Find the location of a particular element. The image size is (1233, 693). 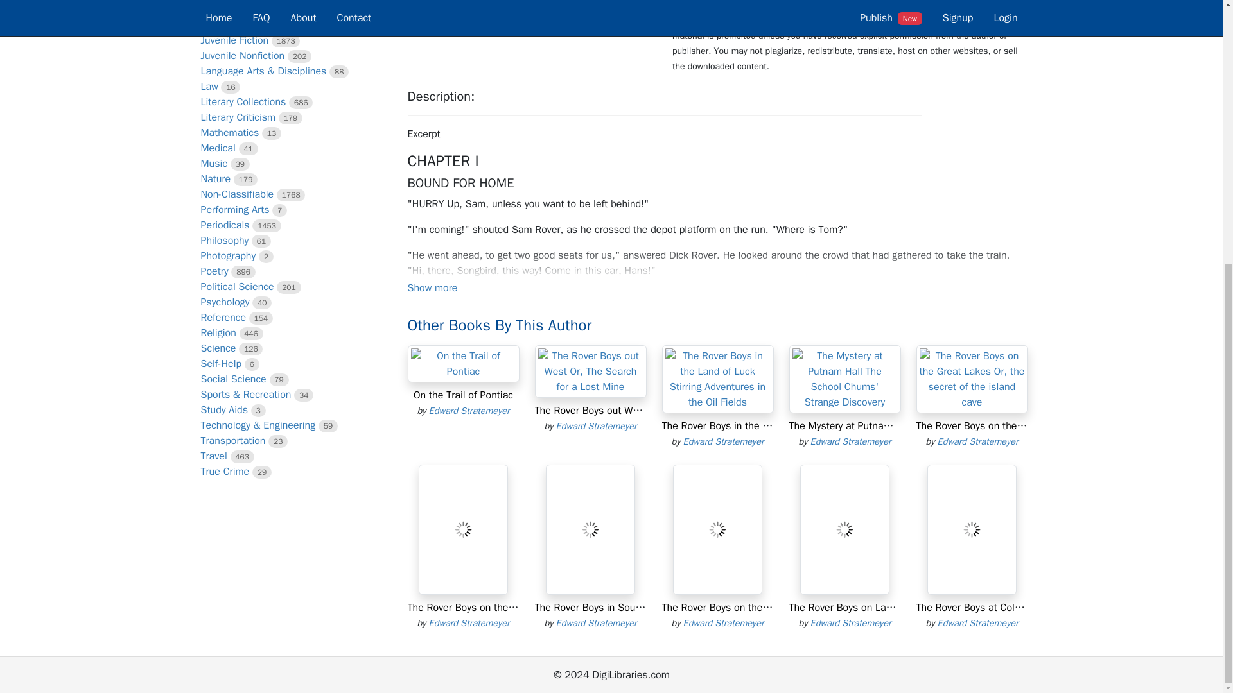

Humor is located at coordinates (214, 24).